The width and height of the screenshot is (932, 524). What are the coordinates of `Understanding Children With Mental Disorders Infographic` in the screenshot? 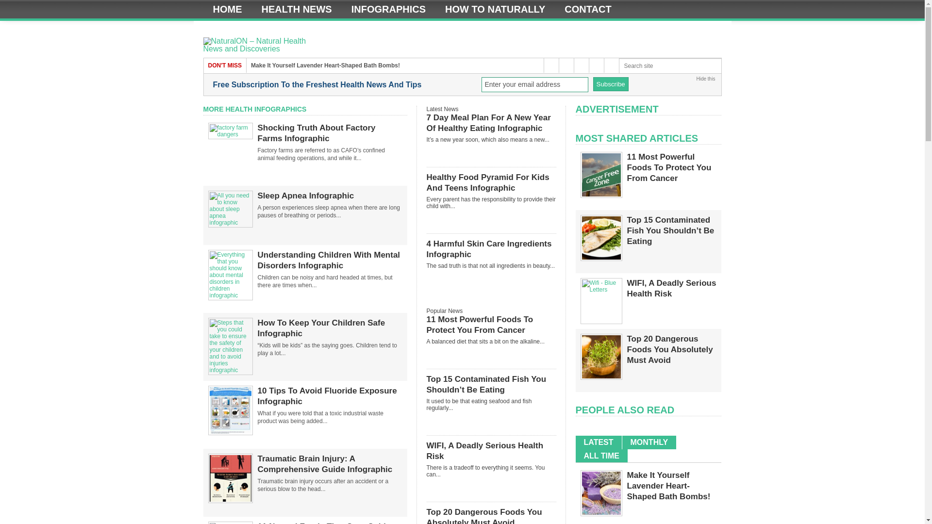 It's located at (329, 261).